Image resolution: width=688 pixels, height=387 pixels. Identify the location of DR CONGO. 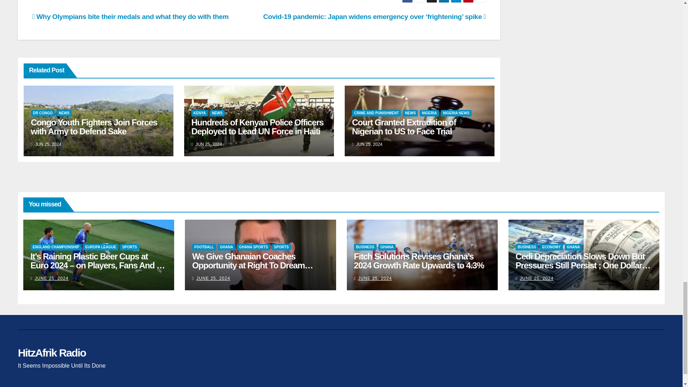
(43, 113).